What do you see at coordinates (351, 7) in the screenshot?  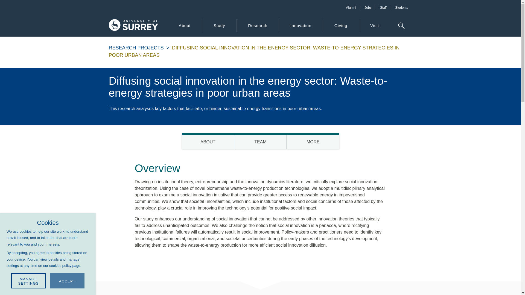 I see `About` at bounding box center [351, 7].